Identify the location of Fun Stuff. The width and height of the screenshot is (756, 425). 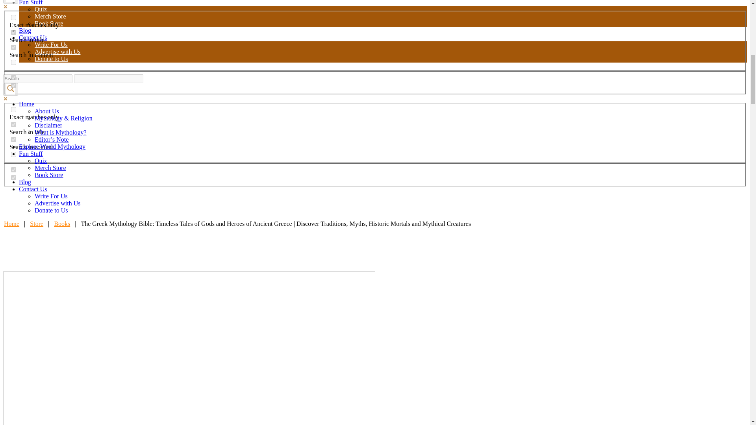
(31, 3).